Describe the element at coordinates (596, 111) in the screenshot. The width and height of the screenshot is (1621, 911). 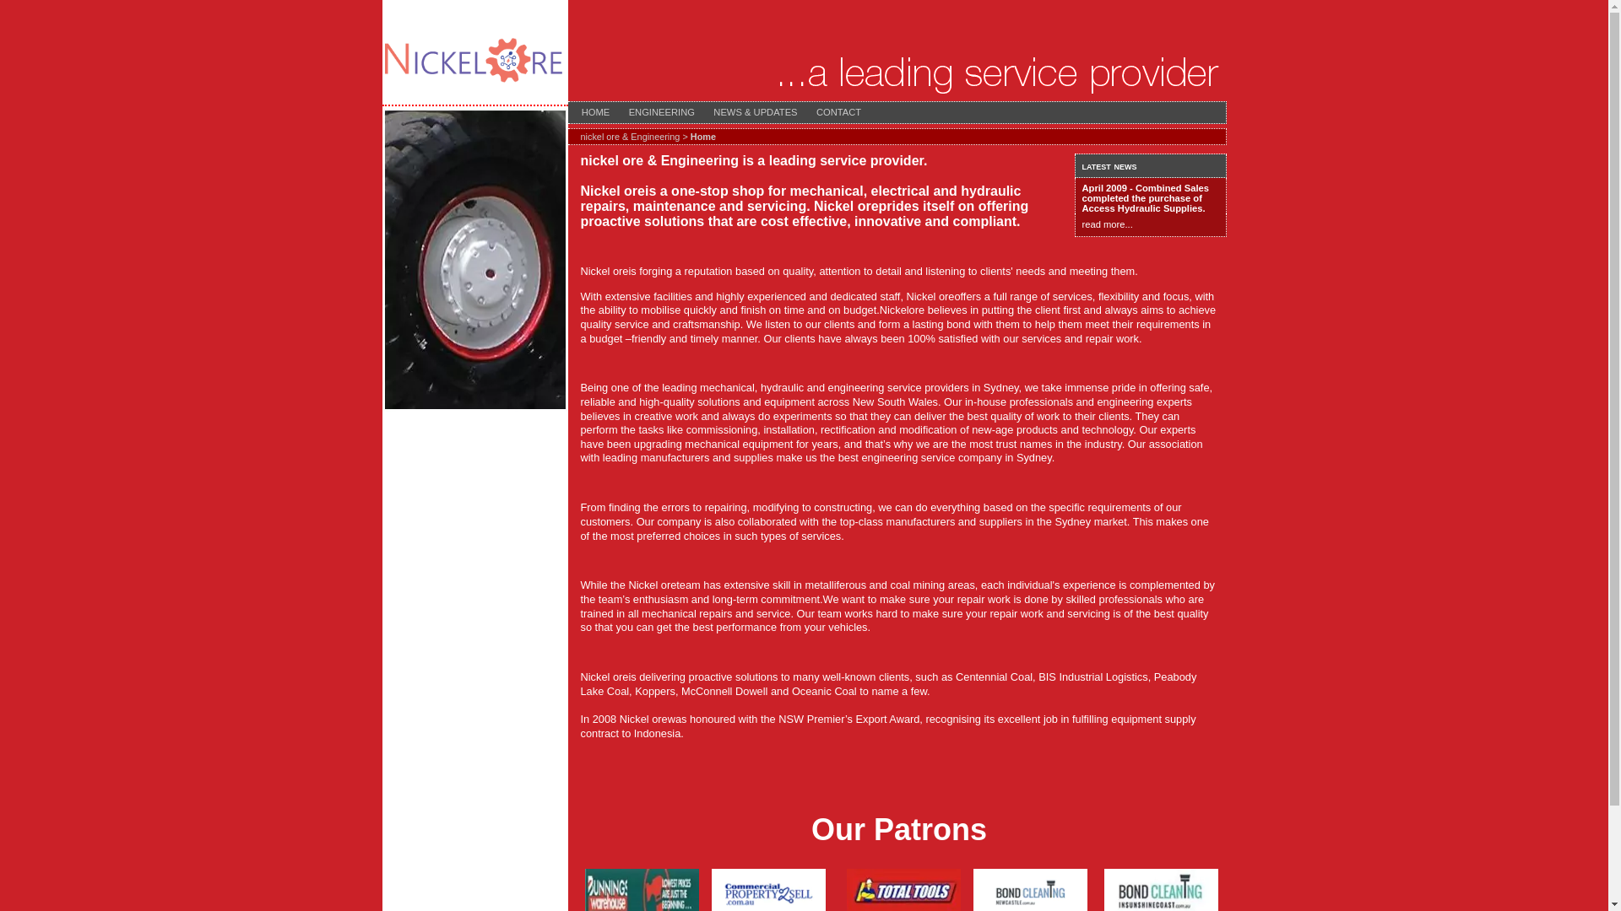
I see `HOME` at that location.